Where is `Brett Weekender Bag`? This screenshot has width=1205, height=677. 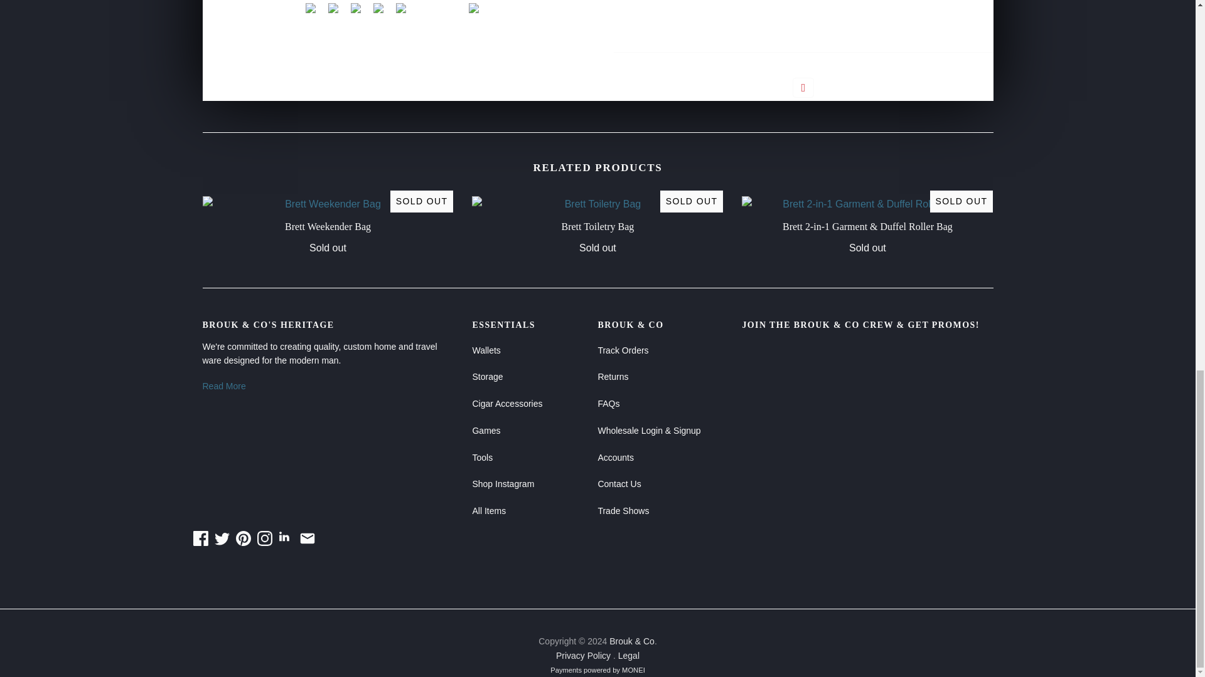
Brett Weekender Bag is located at coordinates (328, 227).